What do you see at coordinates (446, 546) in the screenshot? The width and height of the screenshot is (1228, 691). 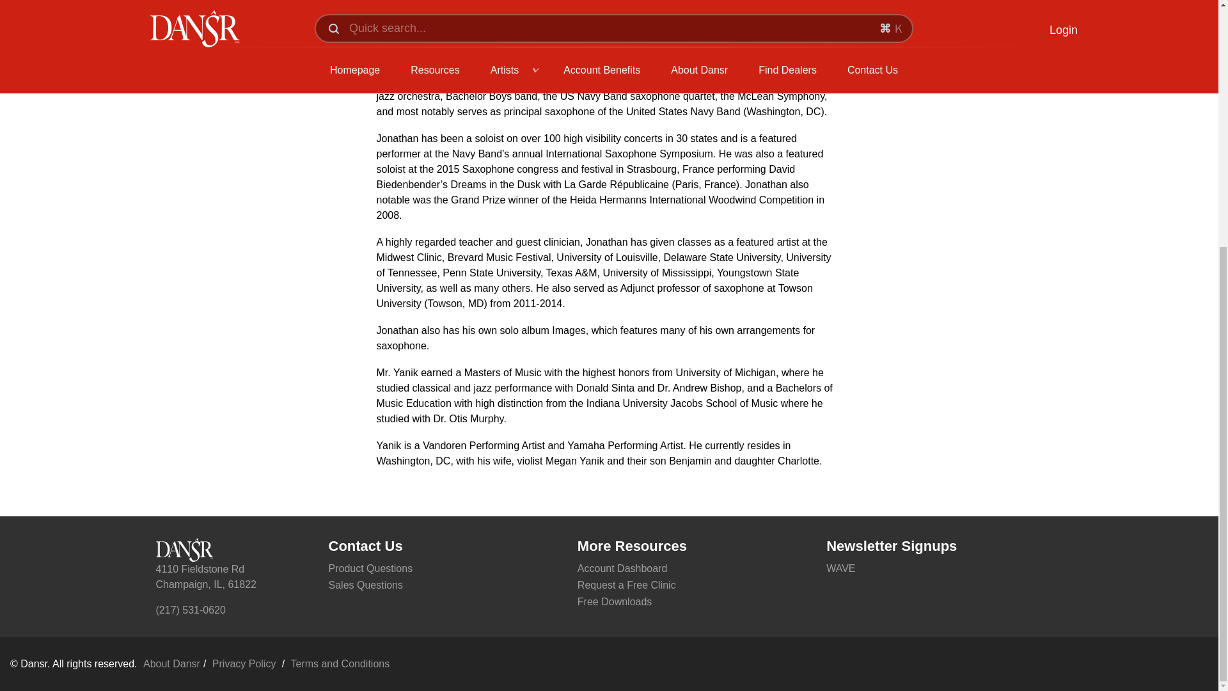 I see `Contact Us` at bounding box center [446, 546].